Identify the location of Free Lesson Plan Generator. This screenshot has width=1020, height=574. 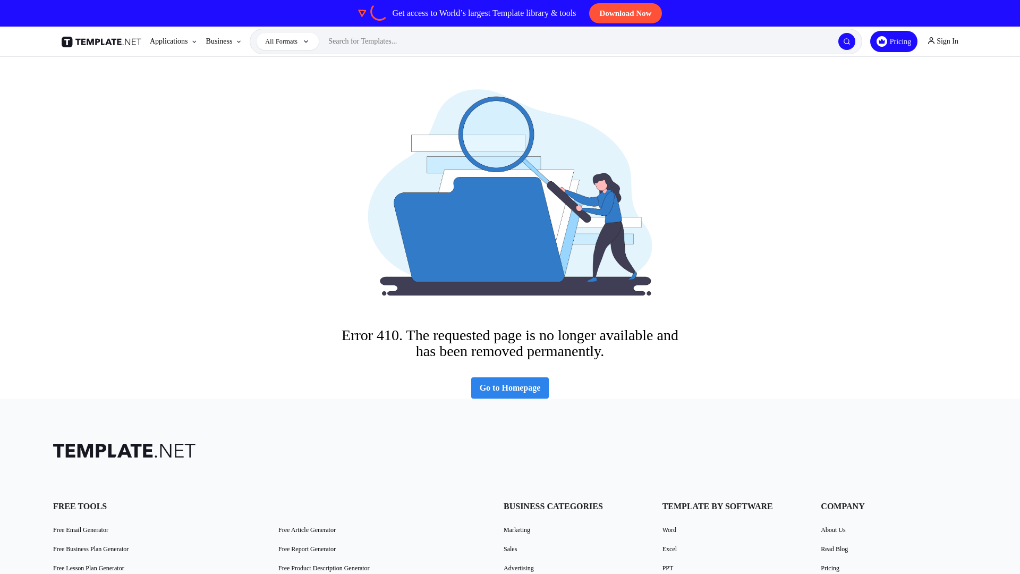
(88, 568).